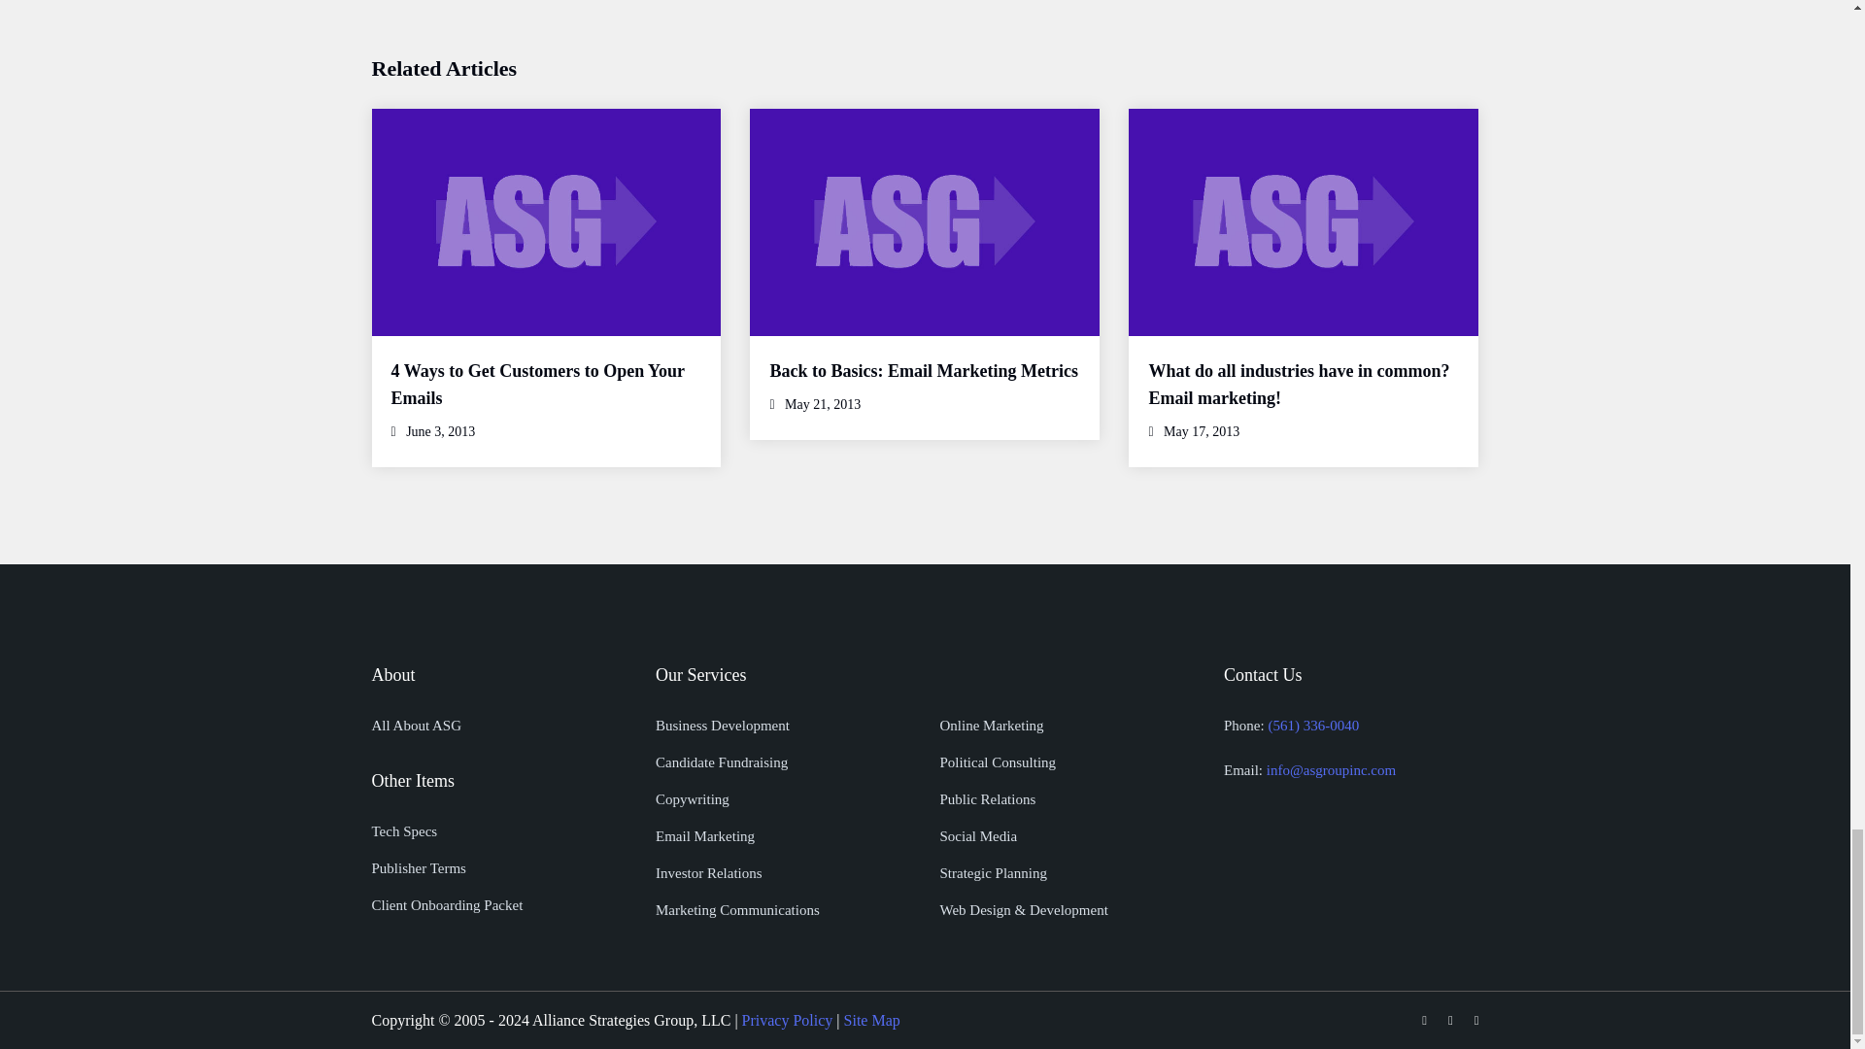 The height and width of the screenshot is (1049, 1865). What do you see at coordinates (788, 1020) in the screenshot?
I see `Privacy Policy` at bounding box center [788, 1020].